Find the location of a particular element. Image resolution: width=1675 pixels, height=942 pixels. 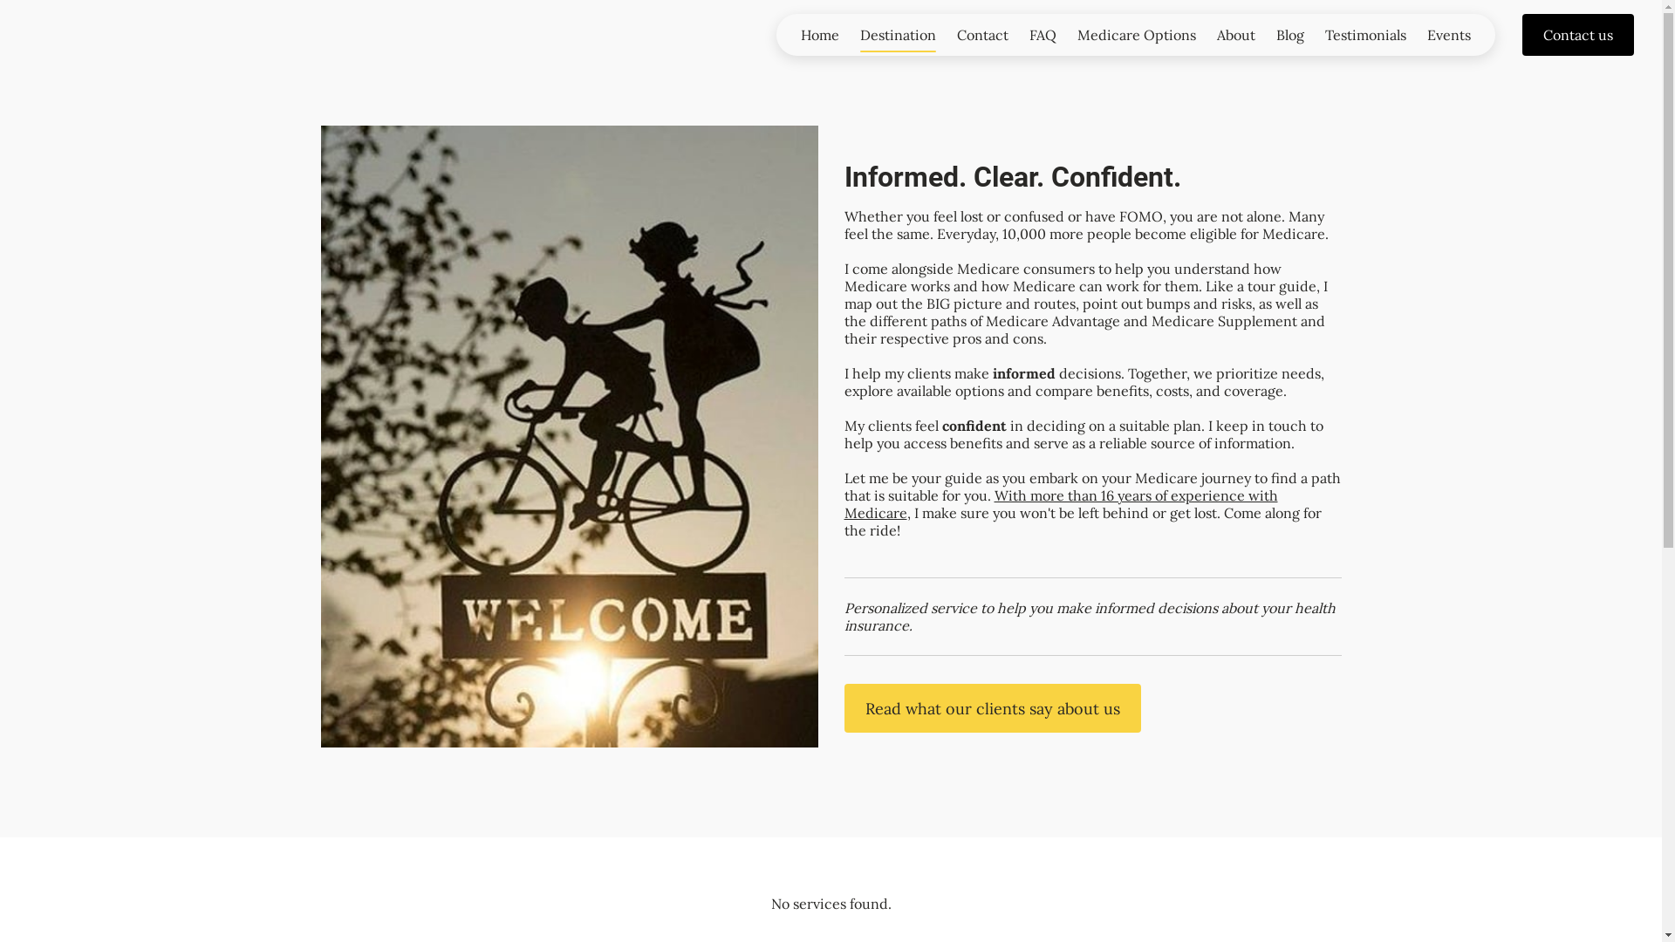

About is located at coordinates (1236, 35).